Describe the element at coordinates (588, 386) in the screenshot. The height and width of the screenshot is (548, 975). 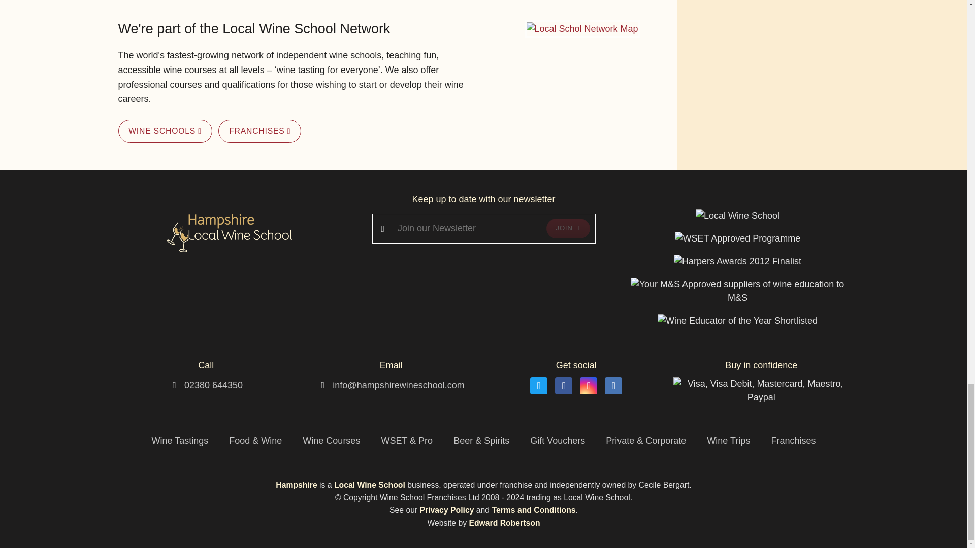
I see `Visit our Instagram` at that location.